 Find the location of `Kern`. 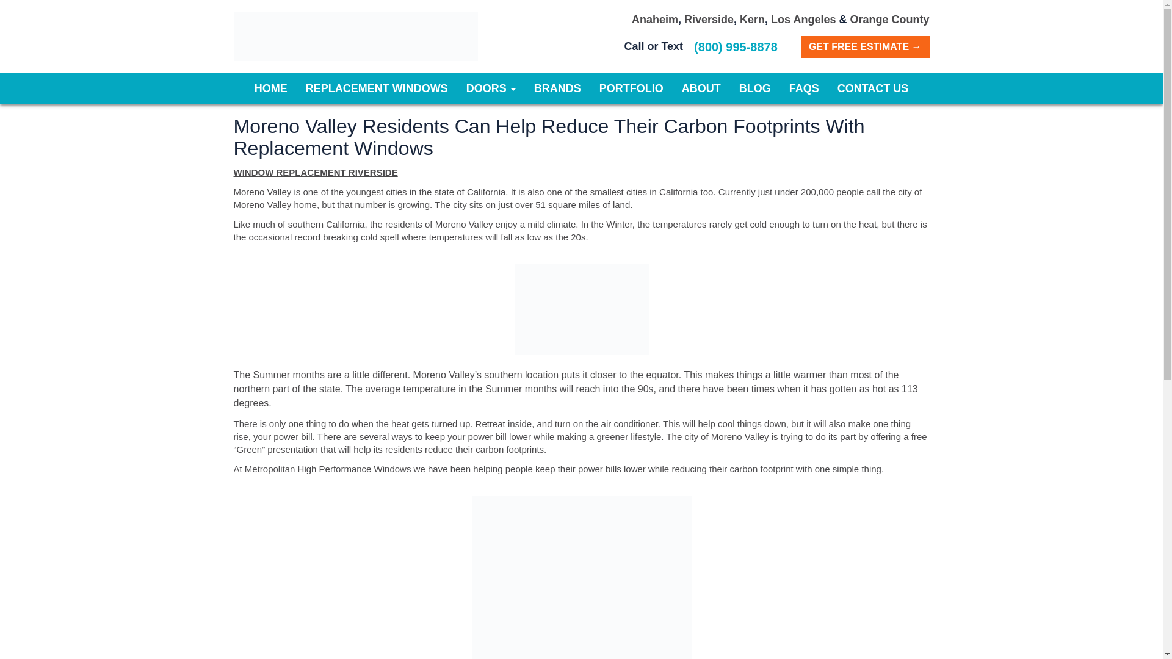

Kern is located at coordinates (752, 20).